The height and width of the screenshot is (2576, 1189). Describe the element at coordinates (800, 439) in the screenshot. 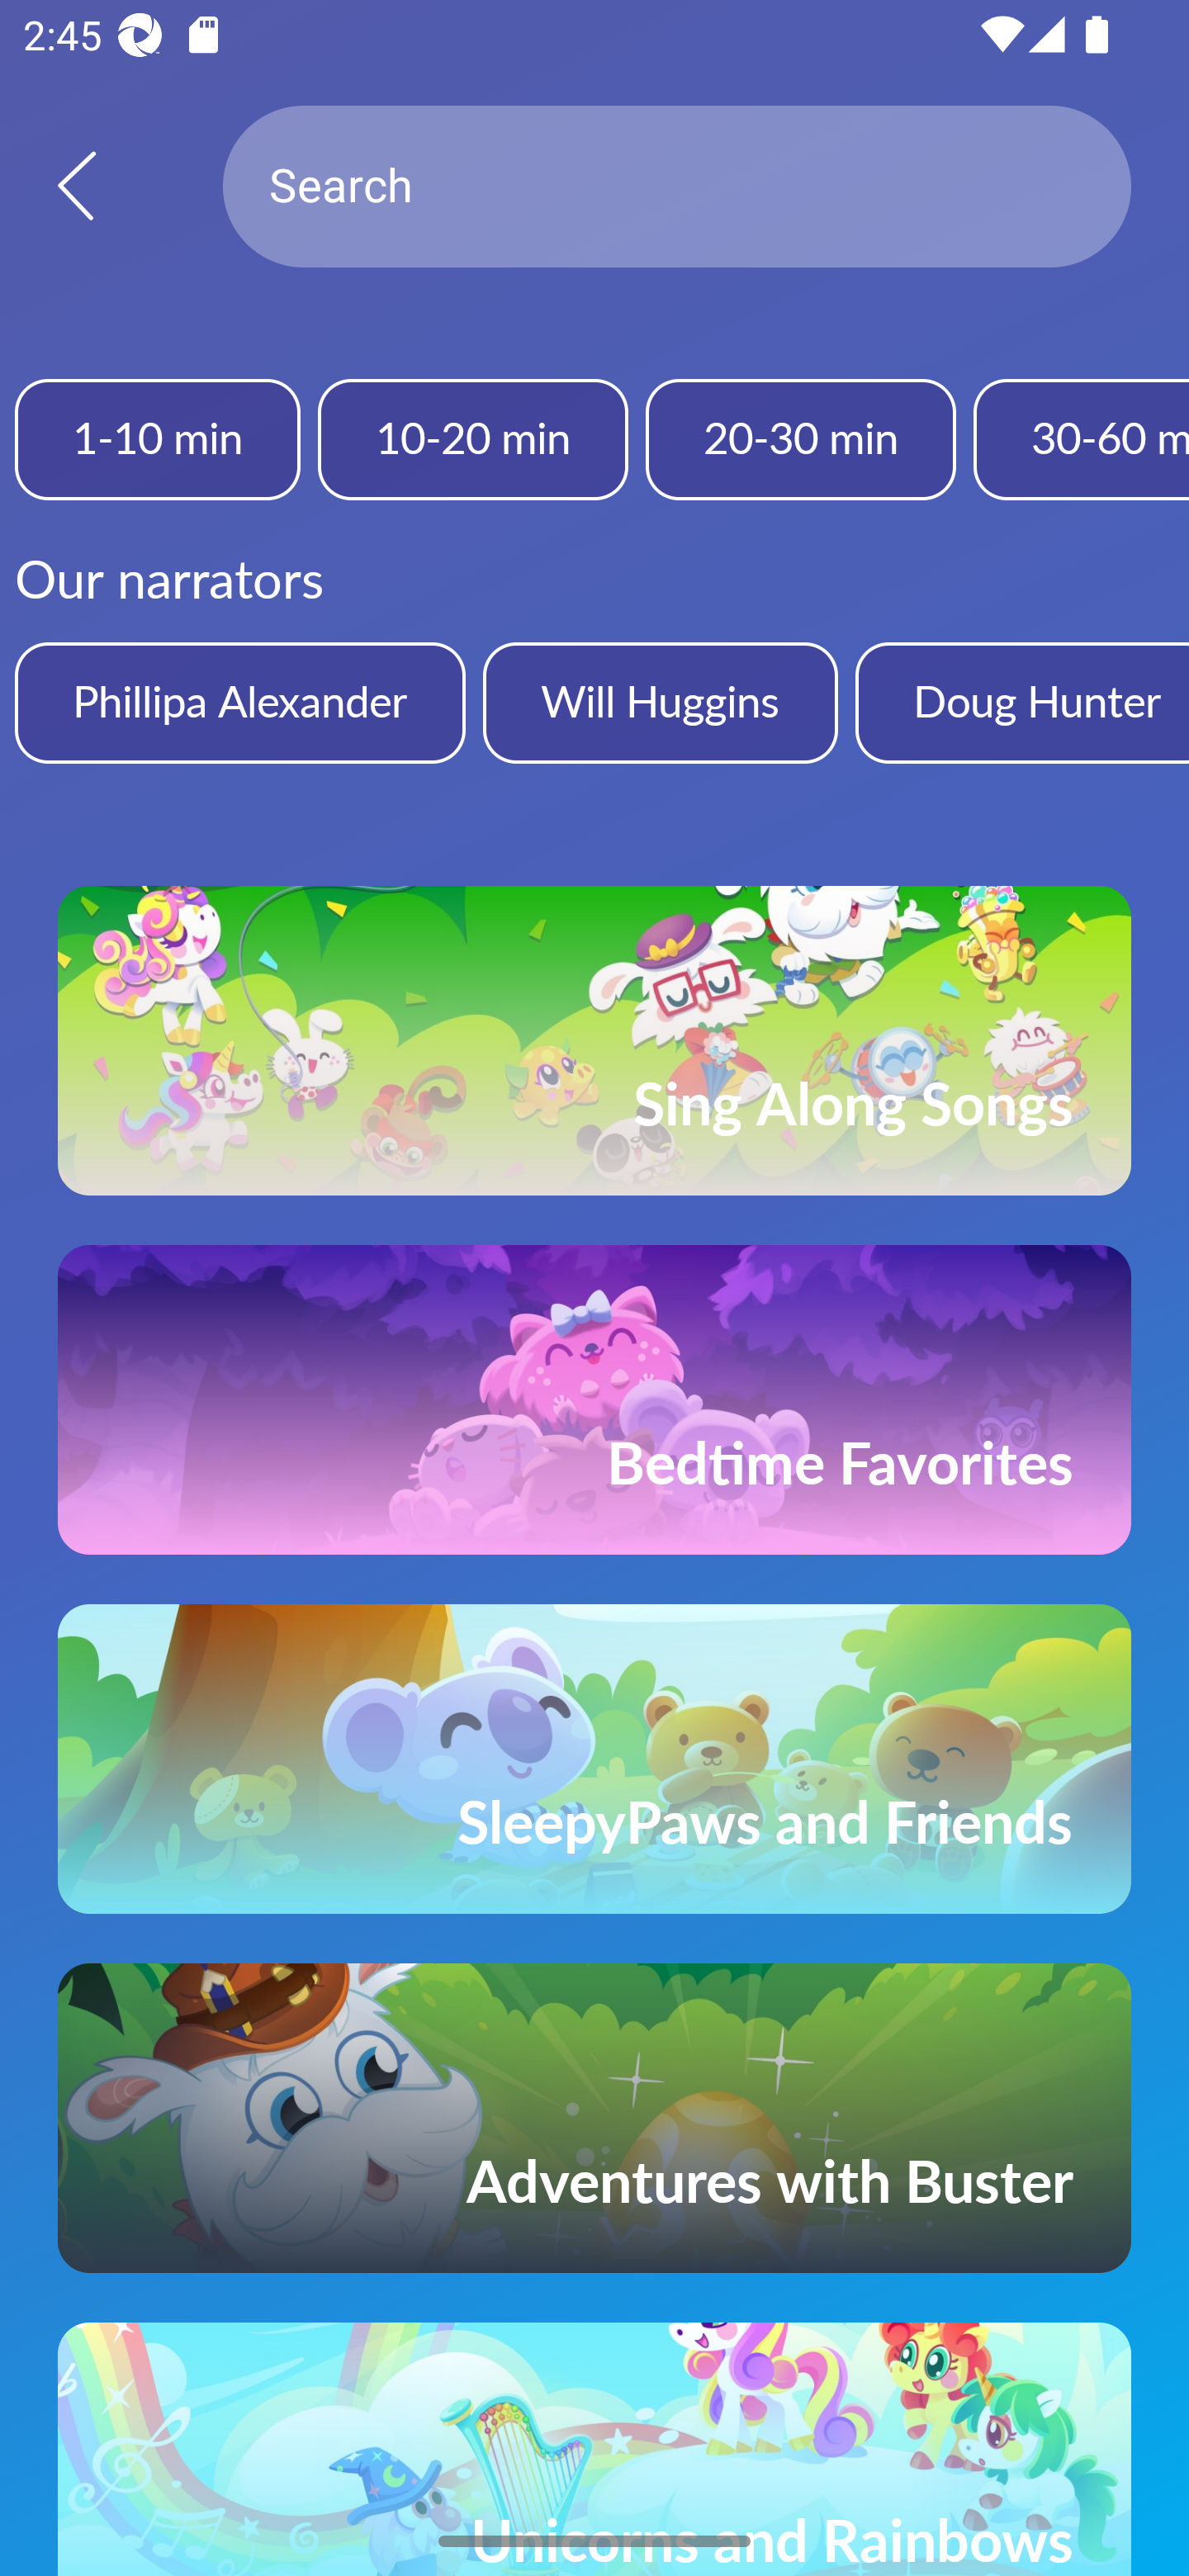

I see `20-30 min` at that location.